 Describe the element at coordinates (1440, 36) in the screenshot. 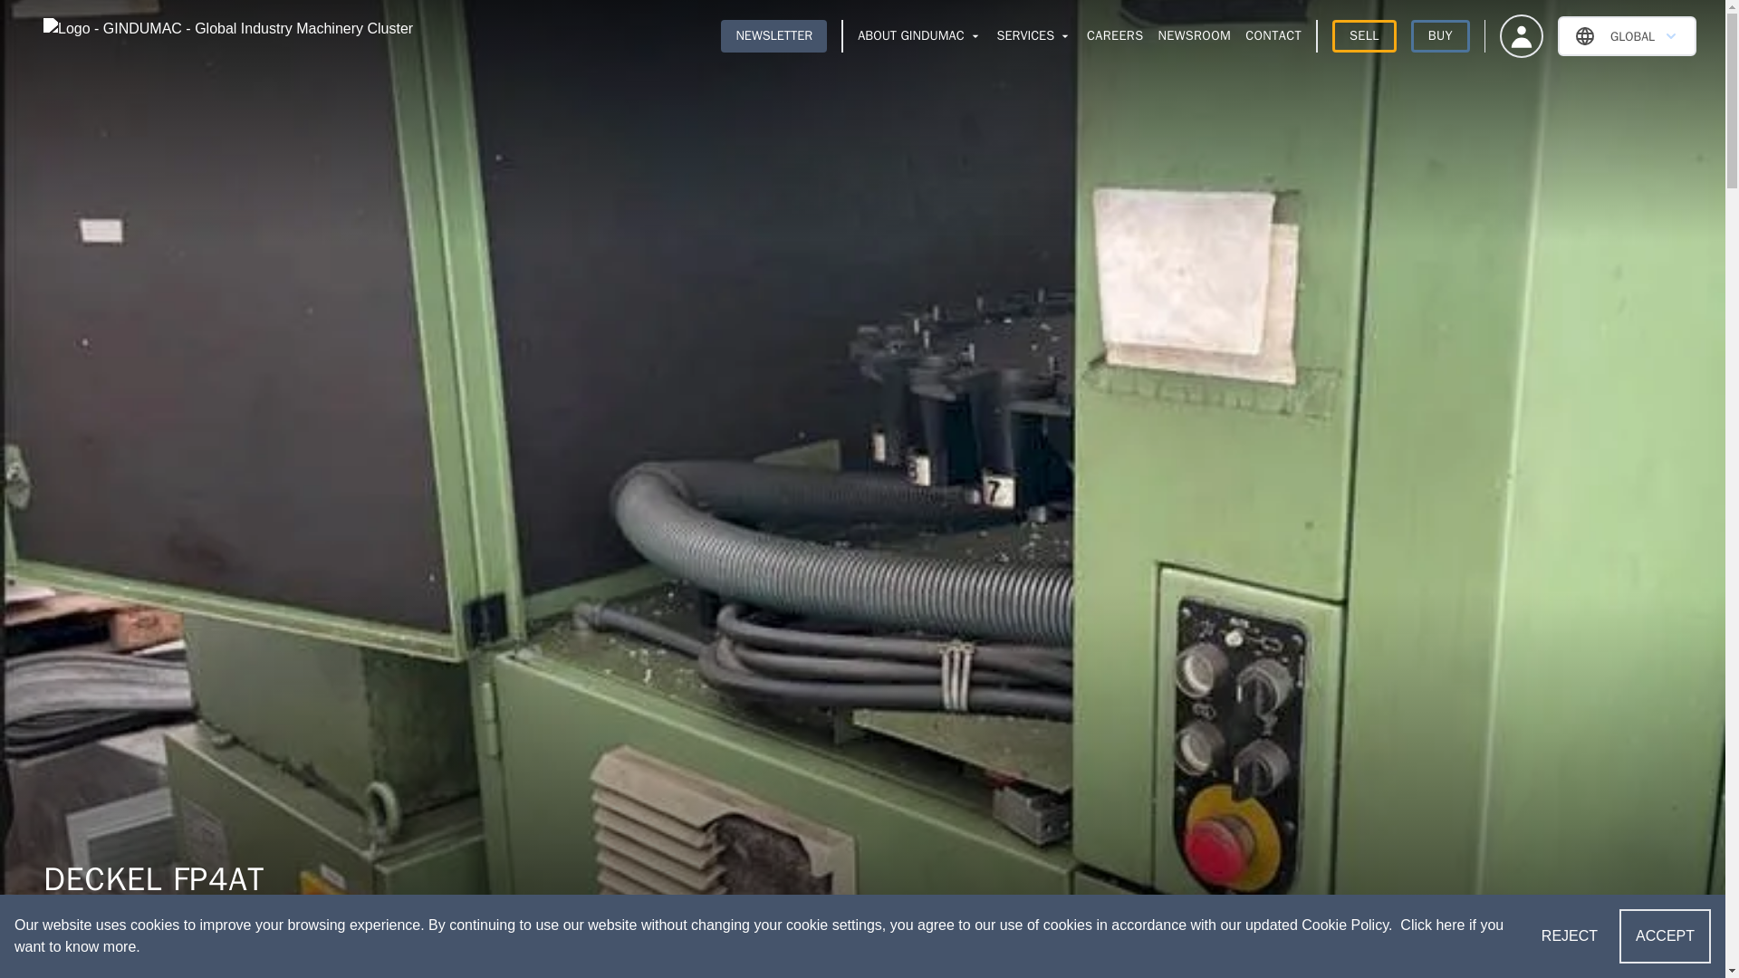

I see `BUY` at that location.